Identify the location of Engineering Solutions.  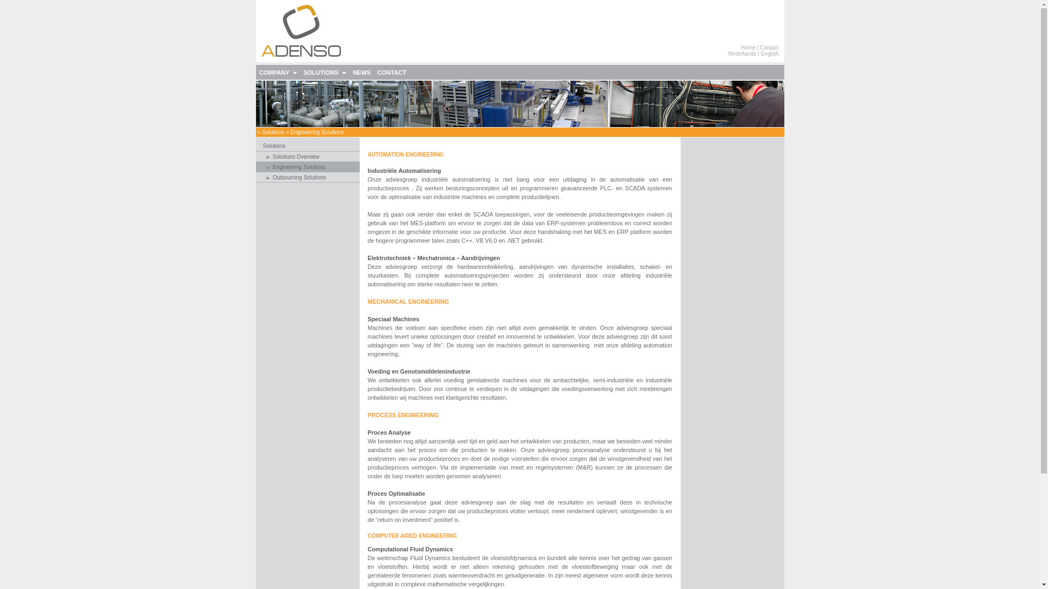
(317, 132).